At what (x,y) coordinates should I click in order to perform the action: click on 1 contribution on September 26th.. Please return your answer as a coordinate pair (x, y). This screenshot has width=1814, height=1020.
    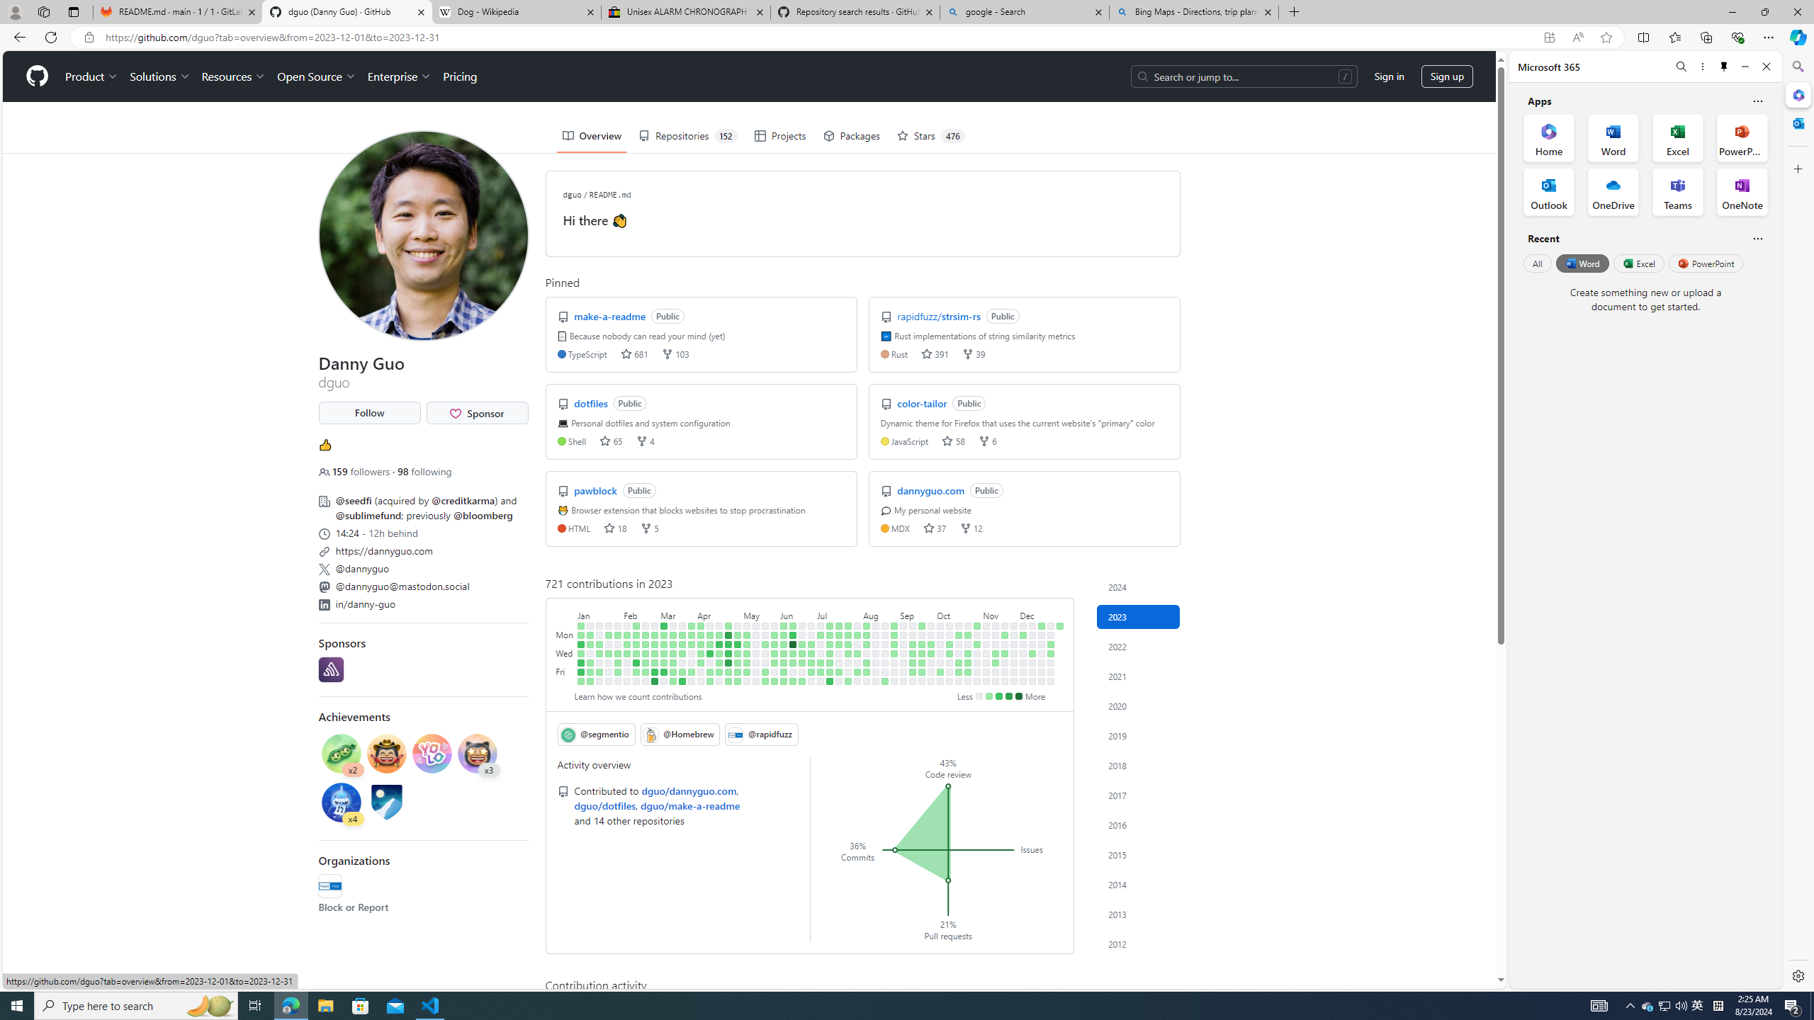
    Looking at the image, I should click on (931, 644).